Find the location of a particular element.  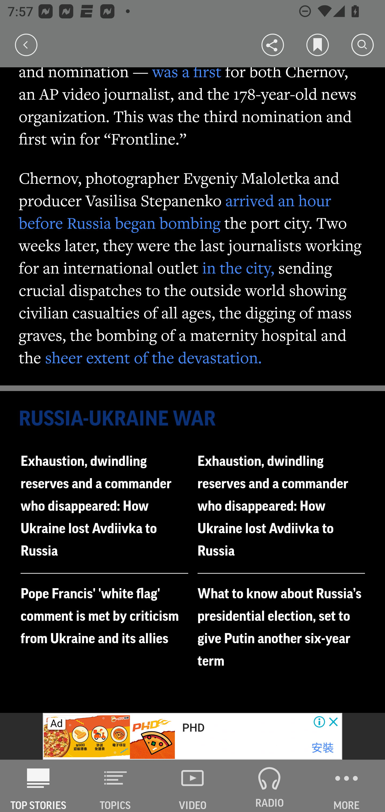

PHD is located at coordinates (193, 728).